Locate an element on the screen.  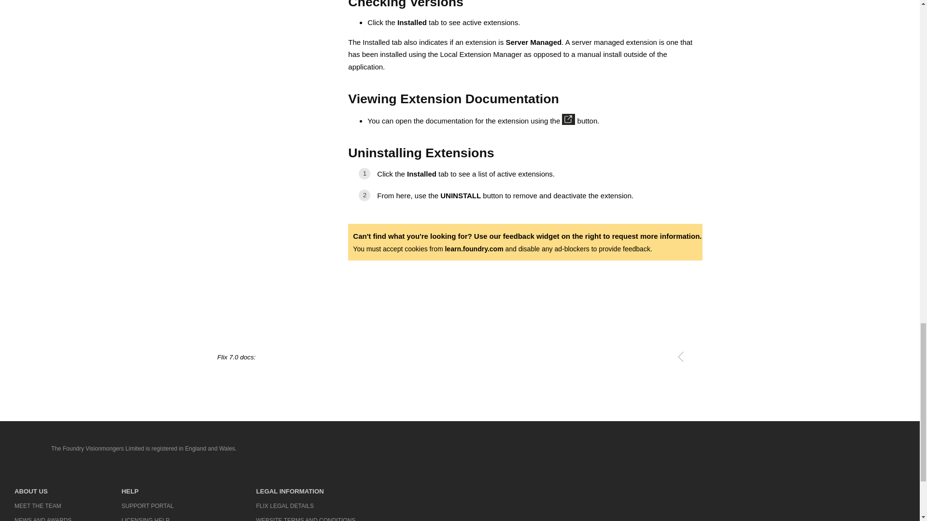
Navigate next is located at coordinates (695, 356).